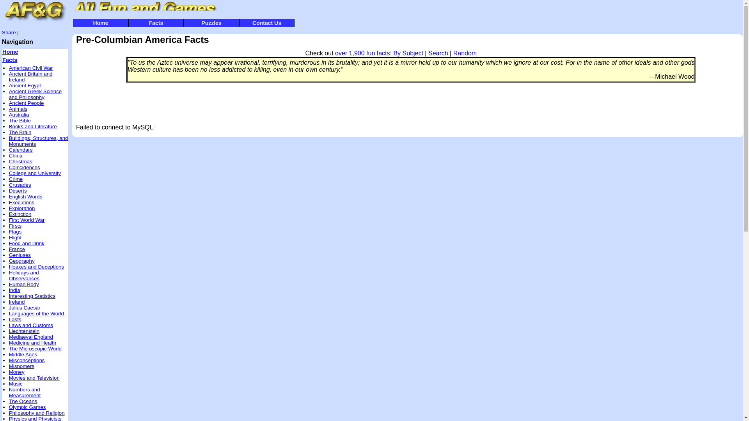 This screenshot has height=421, width=749. I want to click on The Bible, so click(20, 121).